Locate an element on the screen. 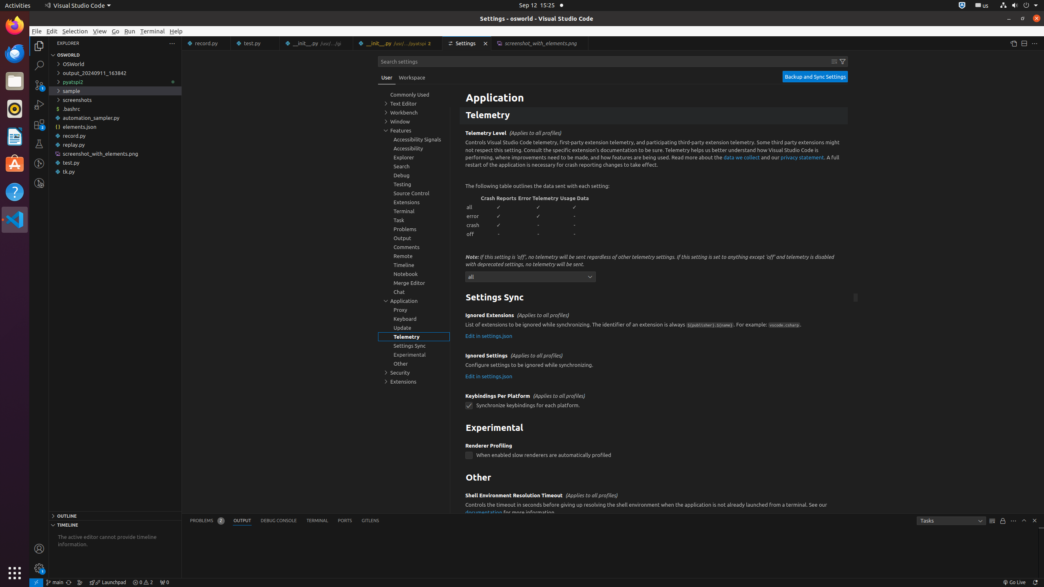  test.py is located at coordinates (115, 163).